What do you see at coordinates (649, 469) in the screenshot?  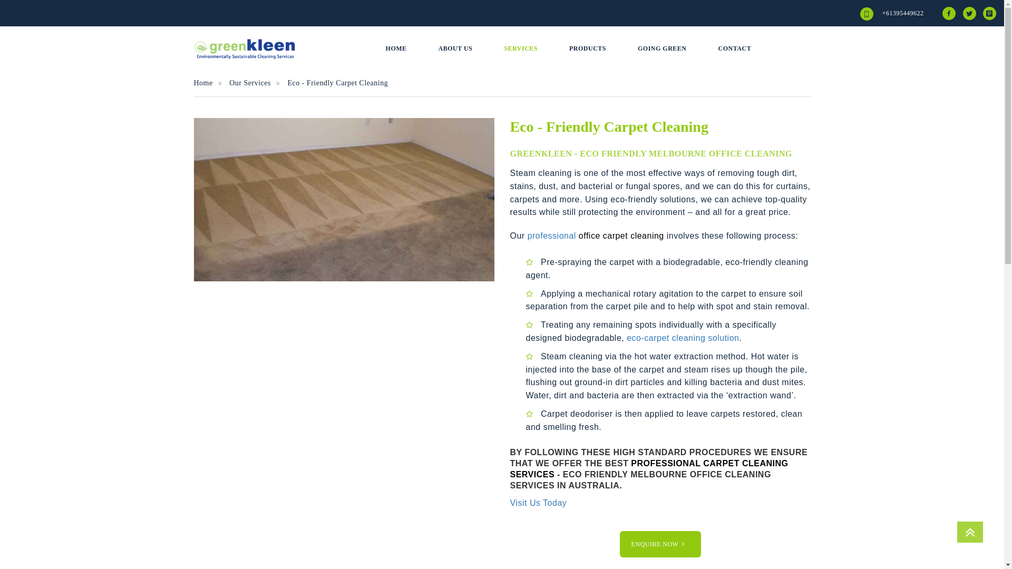 I see `PROFESSIONAL CARPET CLEANING SERVICES` at bounding box center [649, 469].